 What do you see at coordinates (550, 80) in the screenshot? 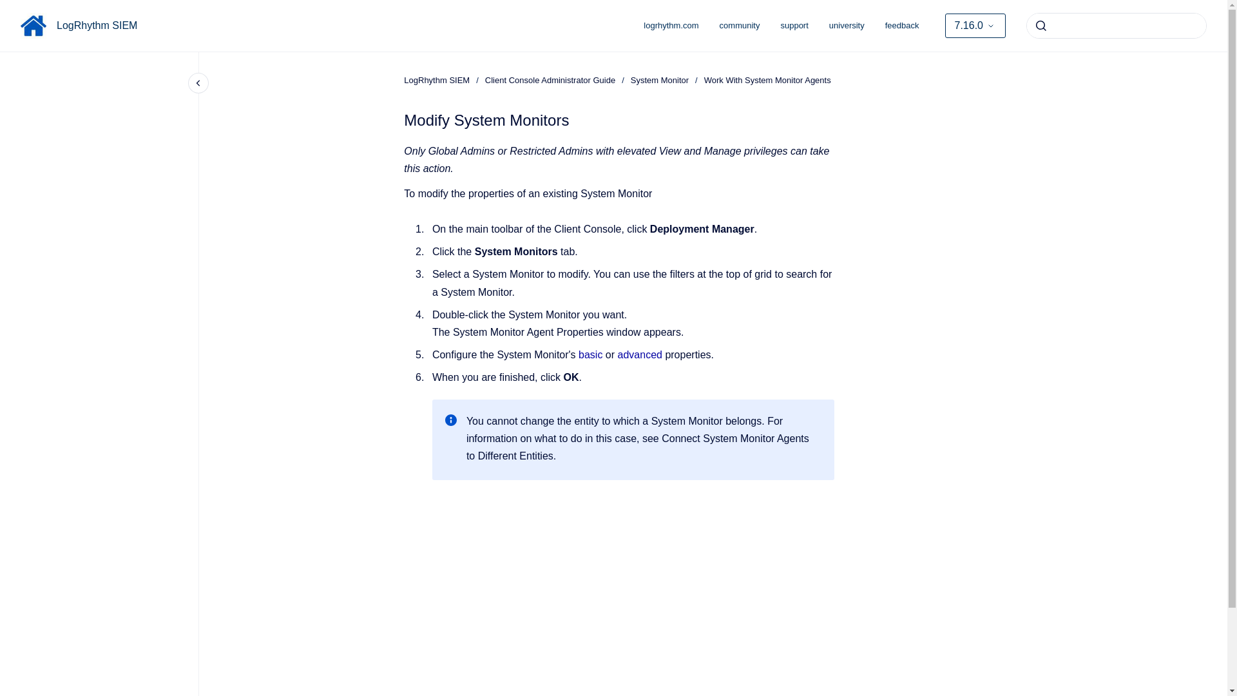
I see `Client Console Administrator Guide` at bounding box center [550, 80].